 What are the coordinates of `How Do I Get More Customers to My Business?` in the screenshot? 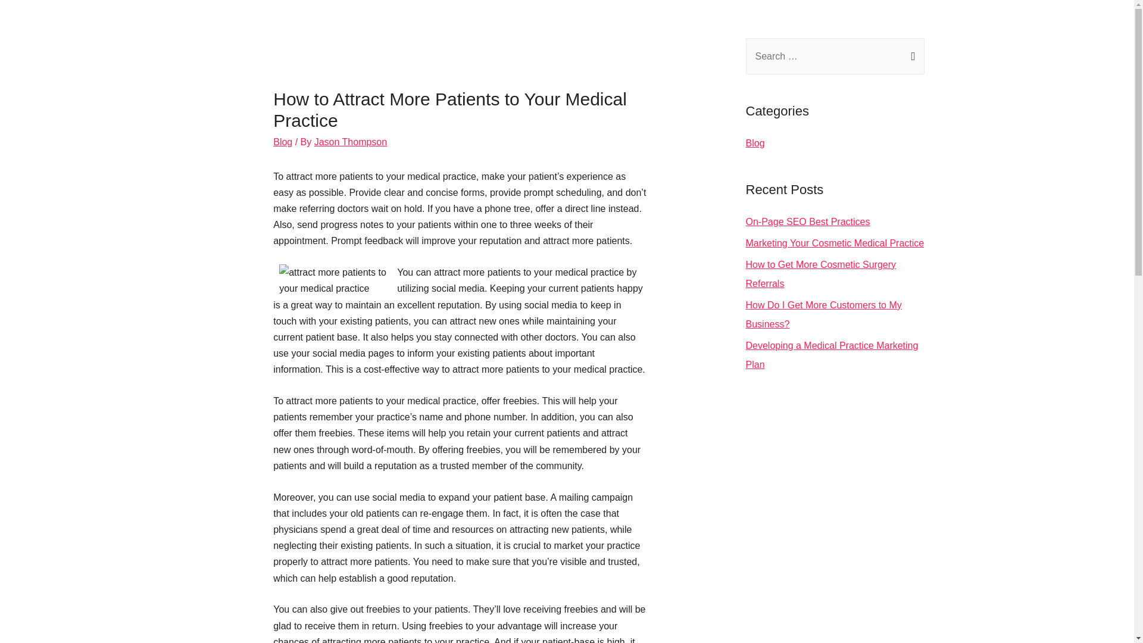 It's located at (823, 314).